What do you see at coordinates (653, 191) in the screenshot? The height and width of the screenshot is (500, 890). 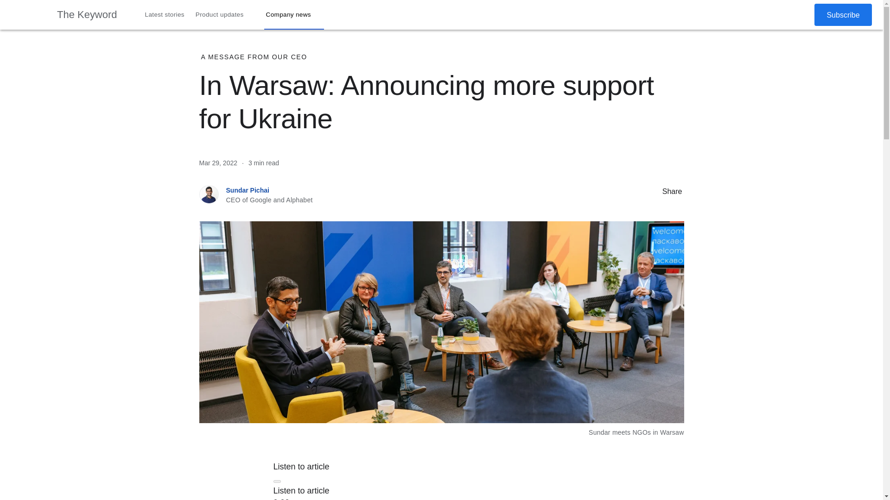 I see `Share` at bounding box center [653, 191].